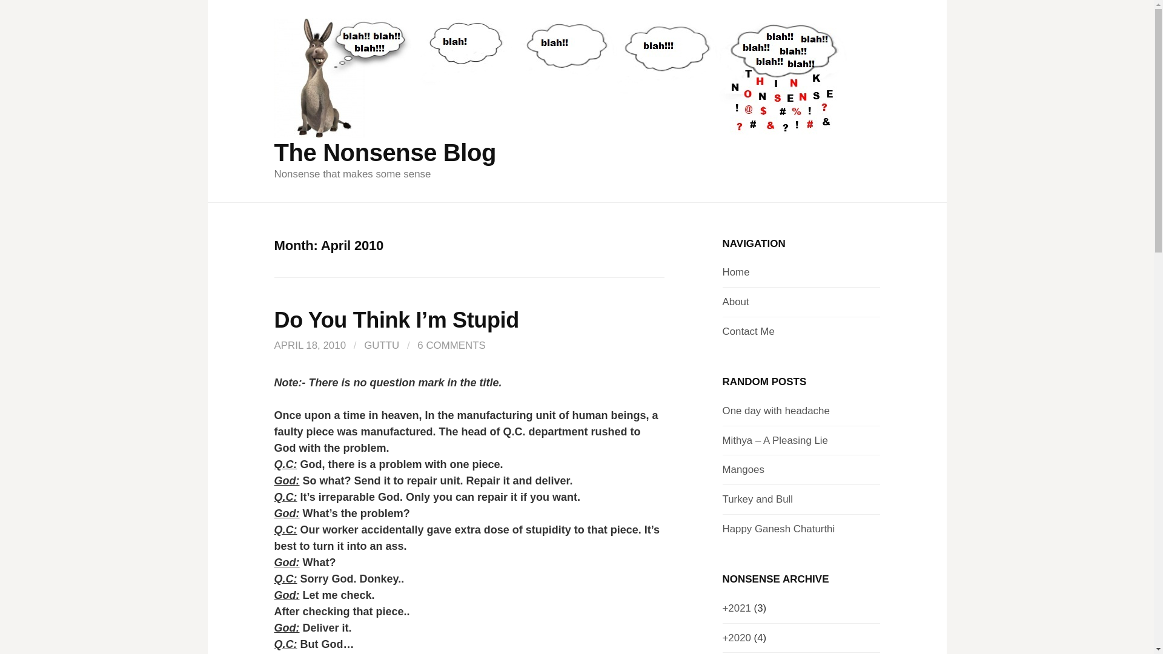 The image size is (1163, 654). I want to click on June 9, 2008, so click(743, 469).